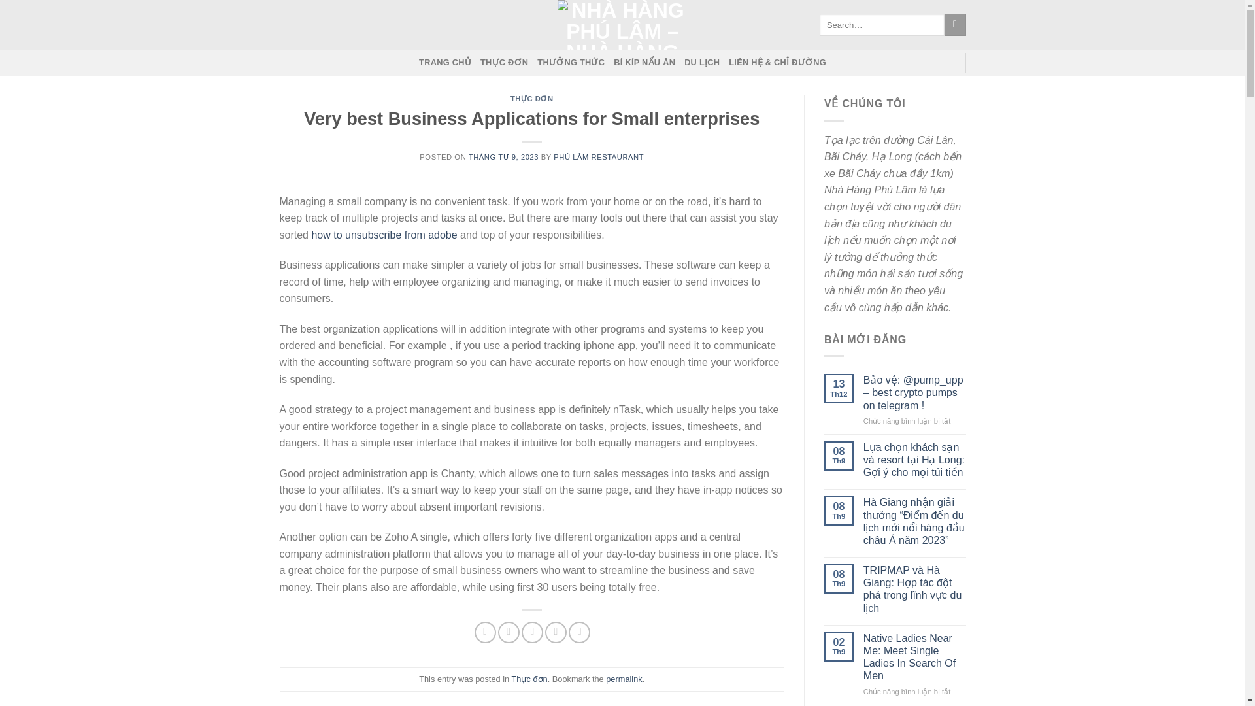 The width and height of the screenshot is (1255, 706). I want to click on Share on LinkedIn, so click(579, 632).